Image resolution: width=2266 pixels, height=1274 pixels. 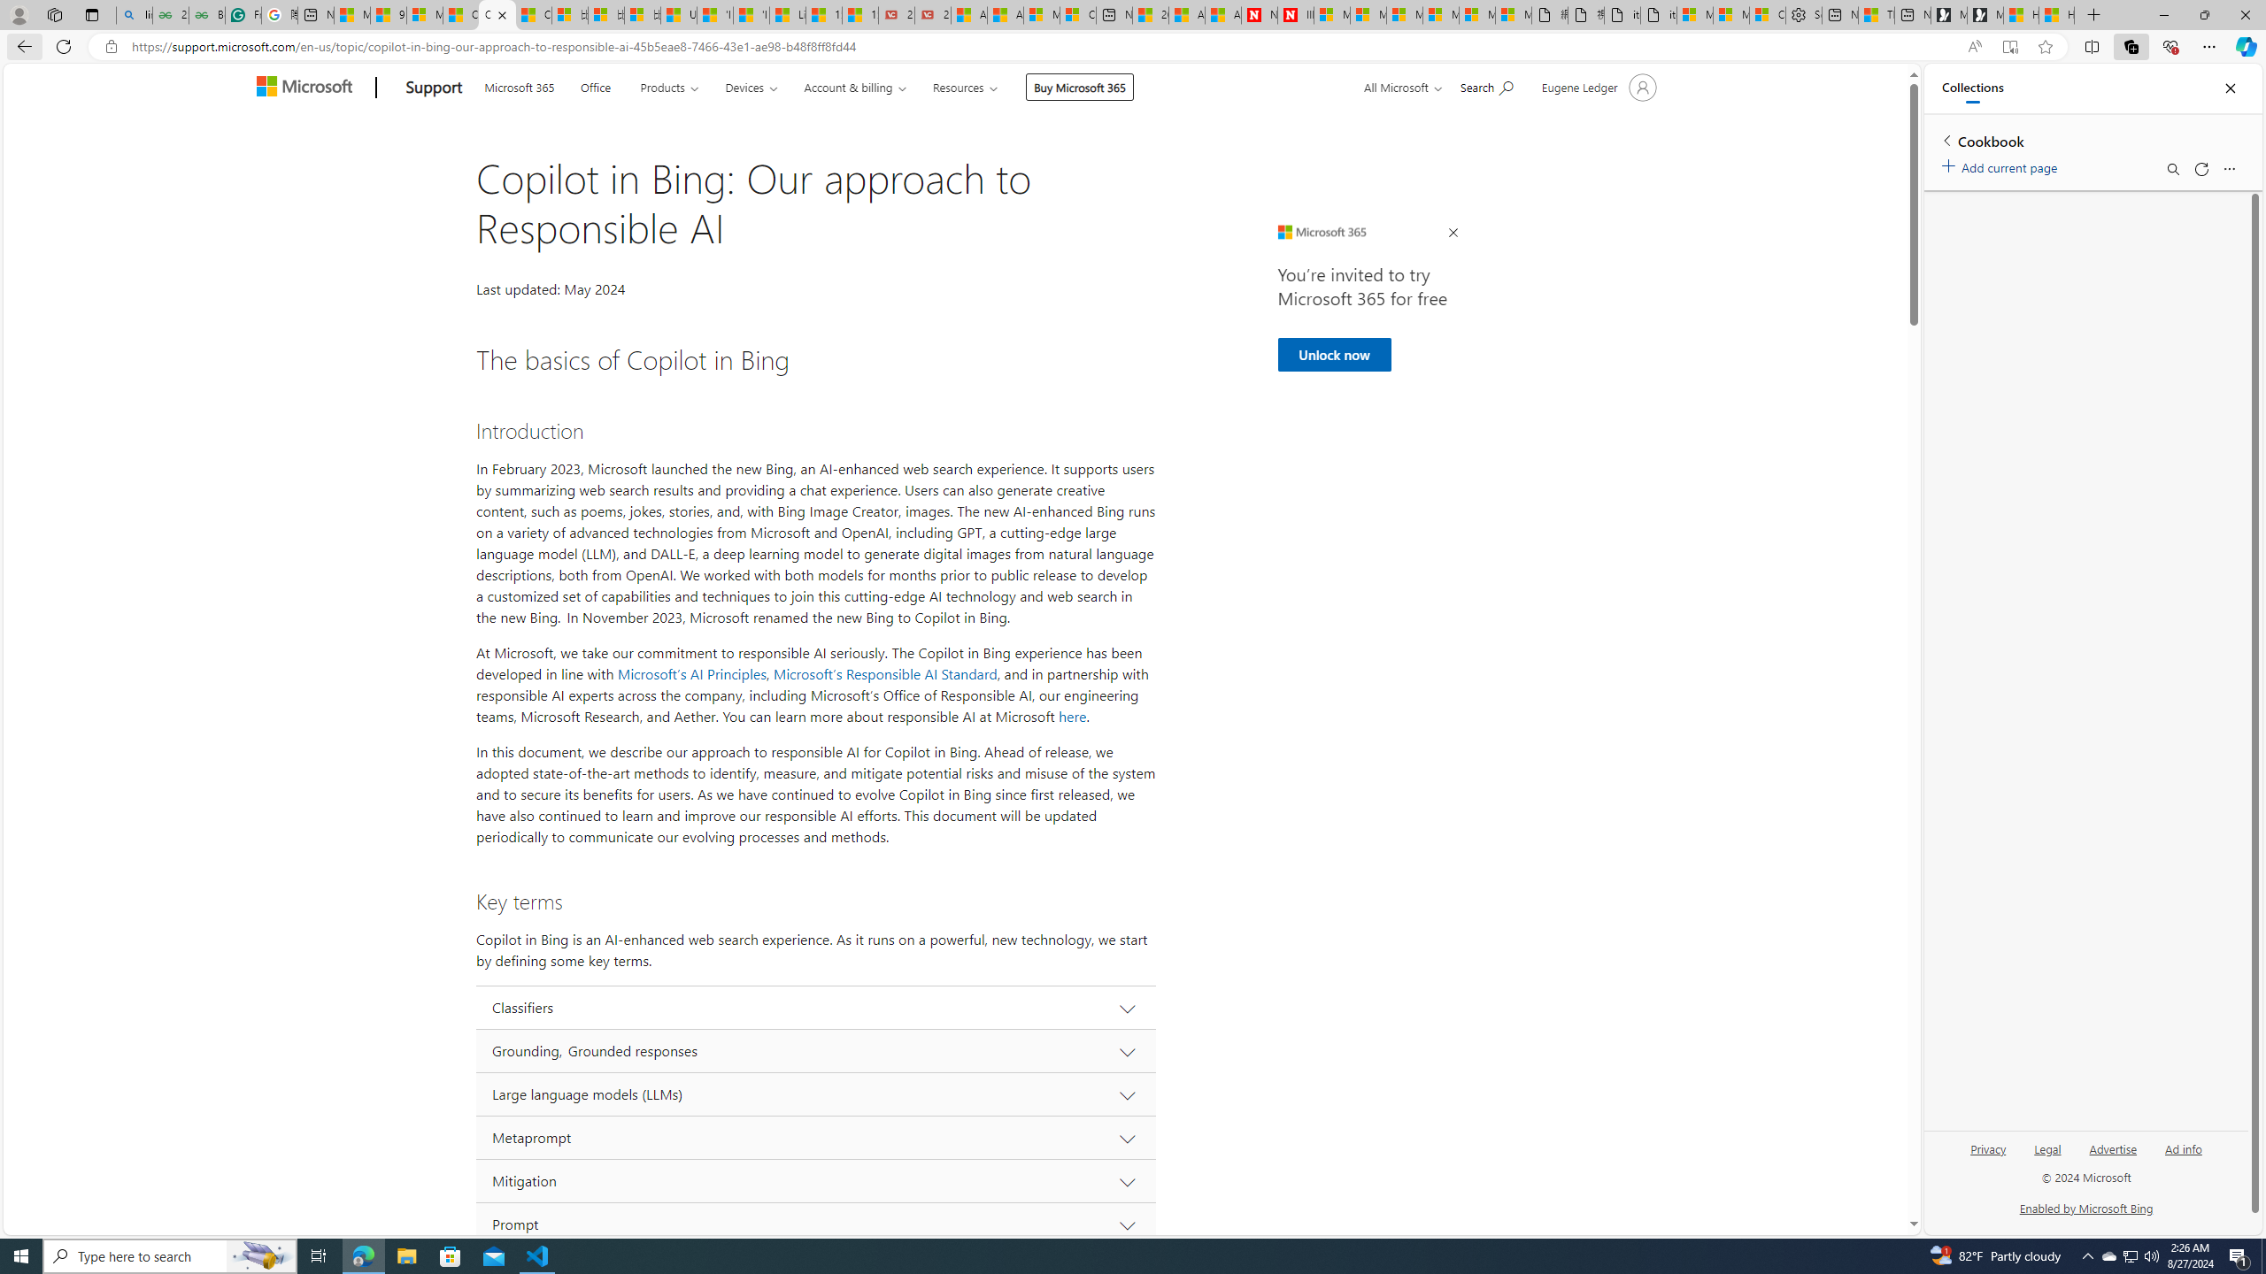 I want to click on Minimize, so click(x=2163, y=15).